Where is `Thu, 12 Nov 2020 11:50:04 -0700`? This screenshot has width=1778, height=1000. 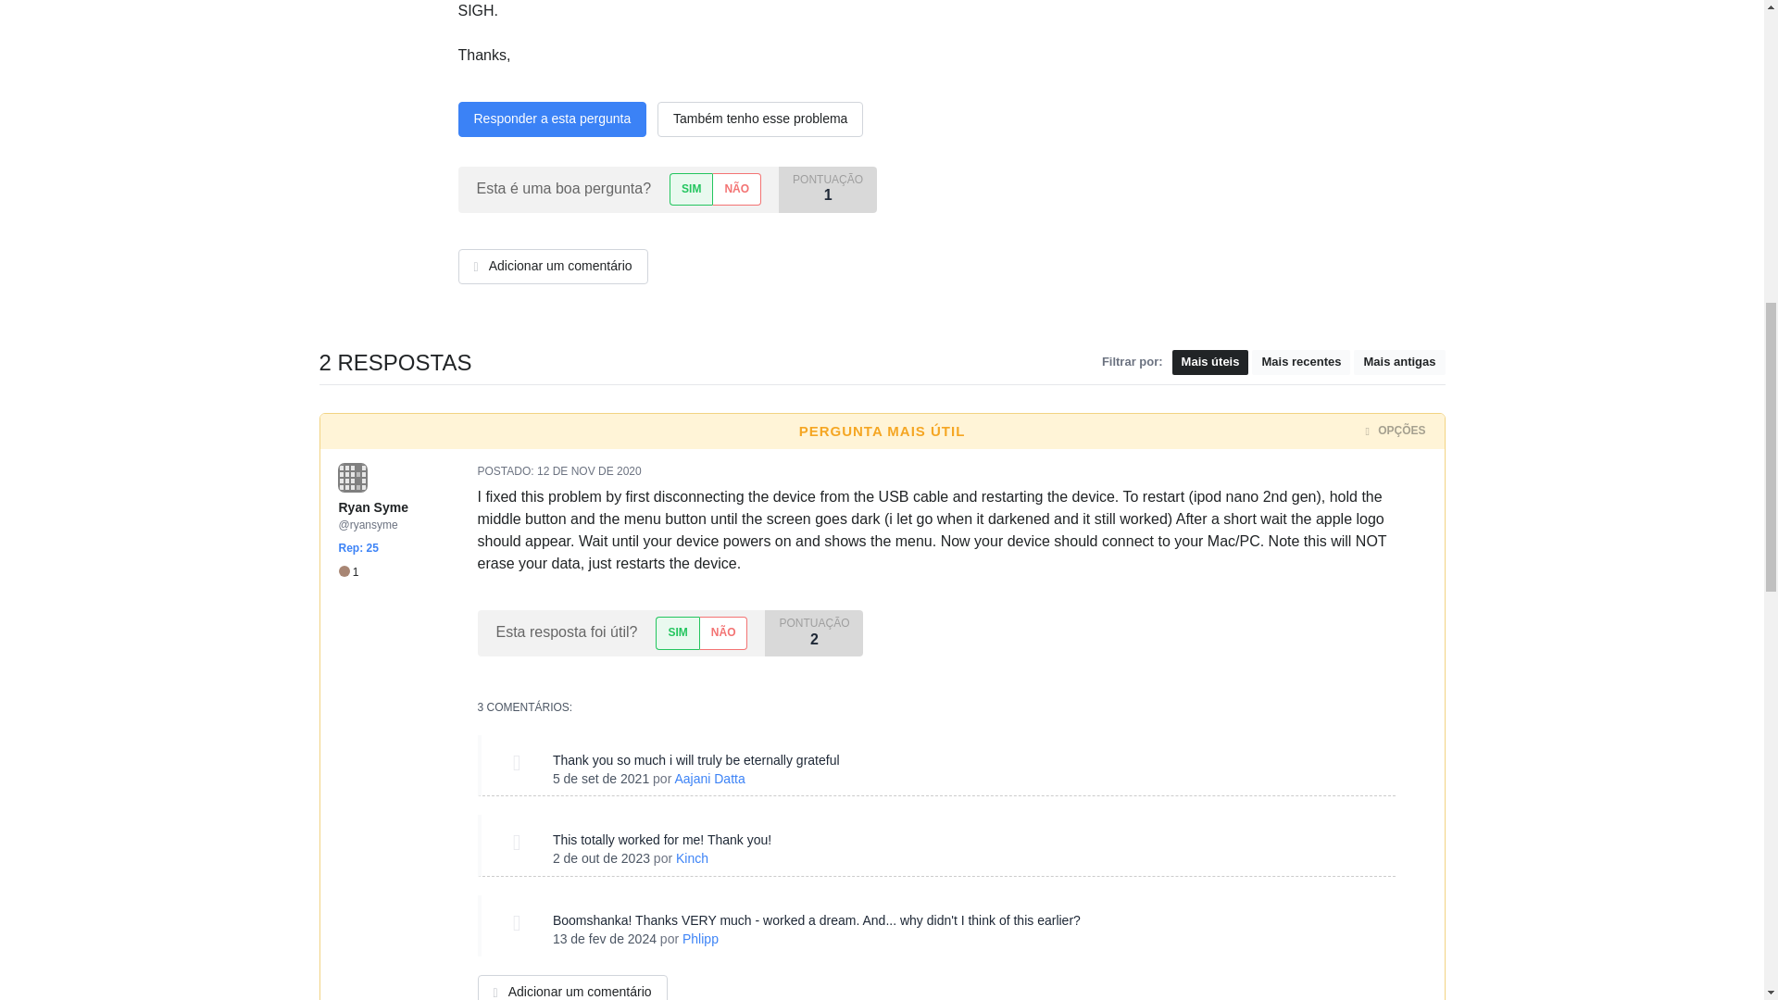
Thu, 12 Nov 2020 11:50:04 -0700 is located at coordinates (589, 471).